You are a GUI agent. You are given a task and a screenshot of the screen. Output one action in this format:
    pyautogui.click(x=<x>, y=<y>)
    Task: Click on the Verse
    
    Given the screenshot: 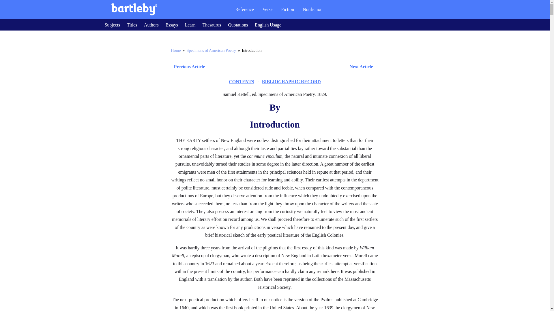 What is the action you would take?
    pyautogui.click(x=267, y=9)
    